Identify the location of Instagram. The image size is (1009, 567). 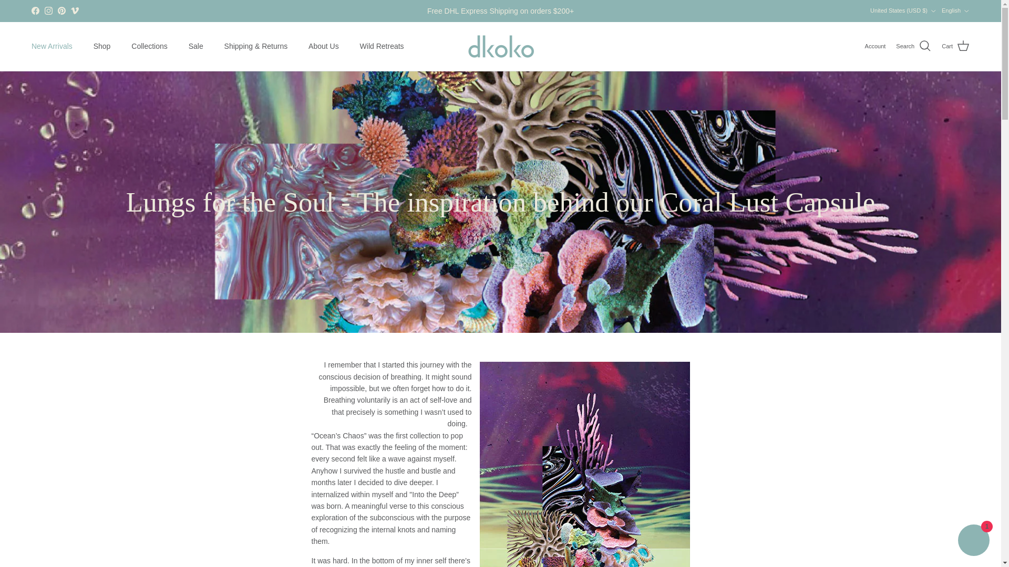
(48, 10).